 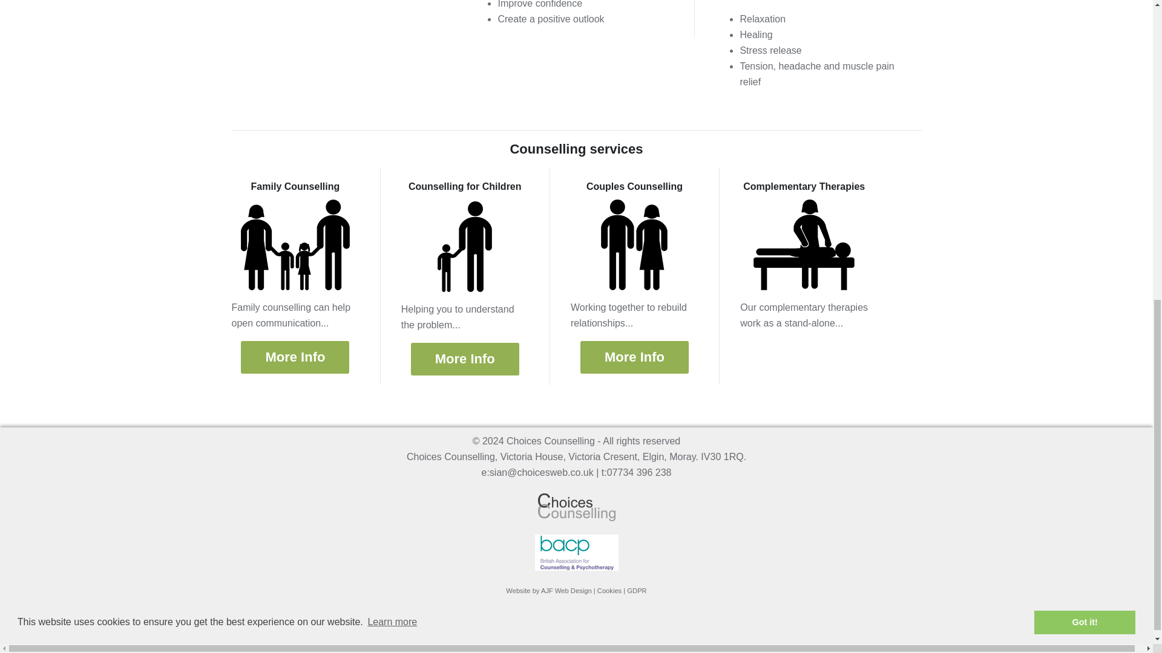 What do you see at coordinates (637, 590) in the screenshot?
I see `GDPR` at bounding box center [637, 590].